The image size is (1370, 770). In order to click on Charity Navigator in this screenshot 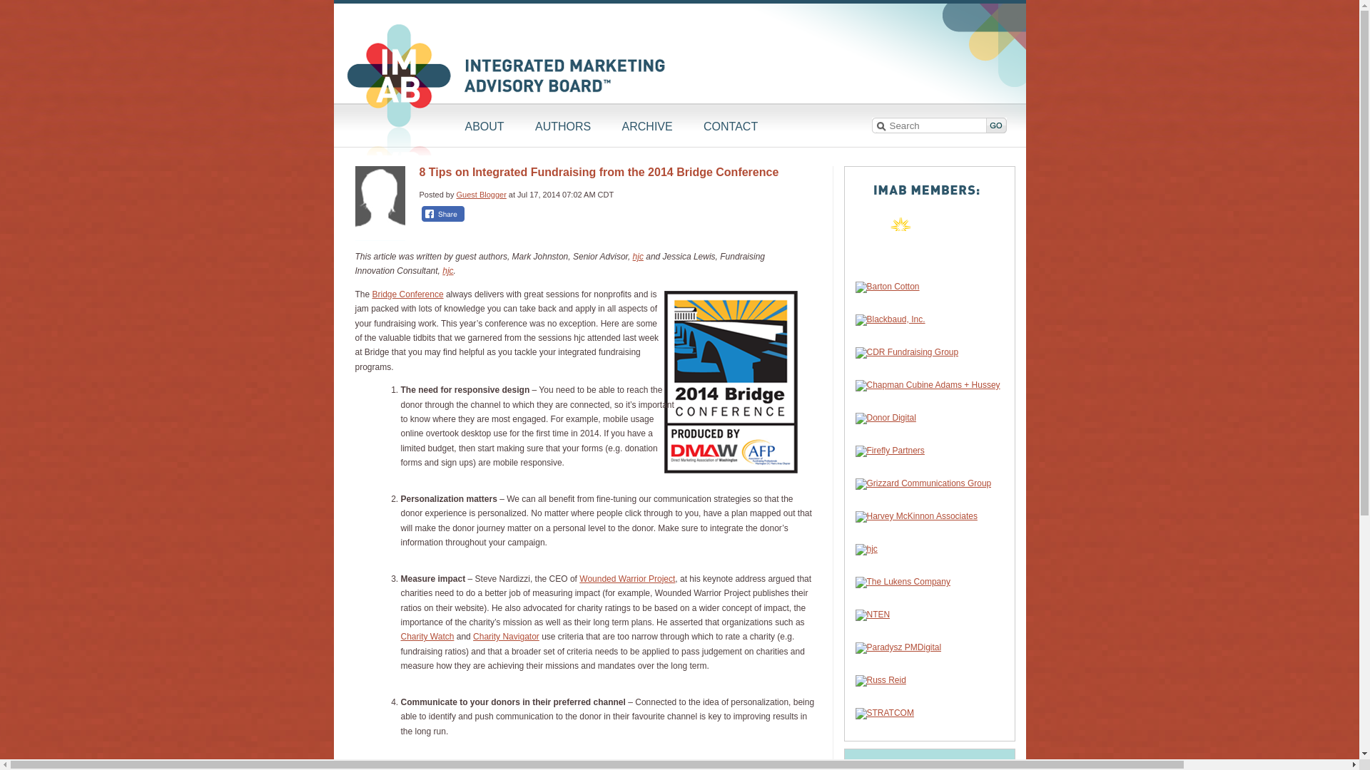, I will do `click(506, 636)`.